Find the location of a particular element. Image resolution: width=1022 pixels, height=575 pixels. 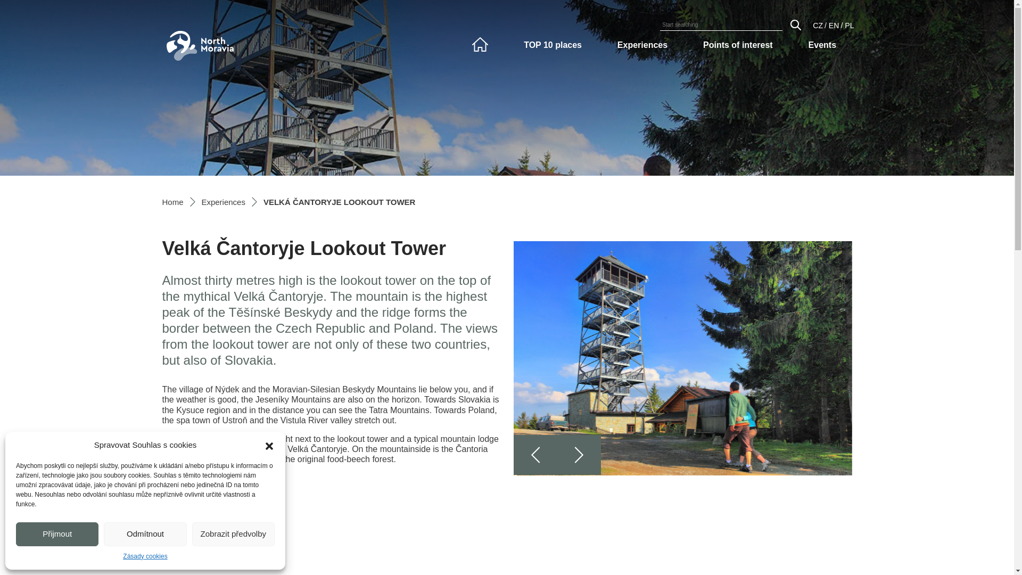

EN is located at coordinates (834, 26).